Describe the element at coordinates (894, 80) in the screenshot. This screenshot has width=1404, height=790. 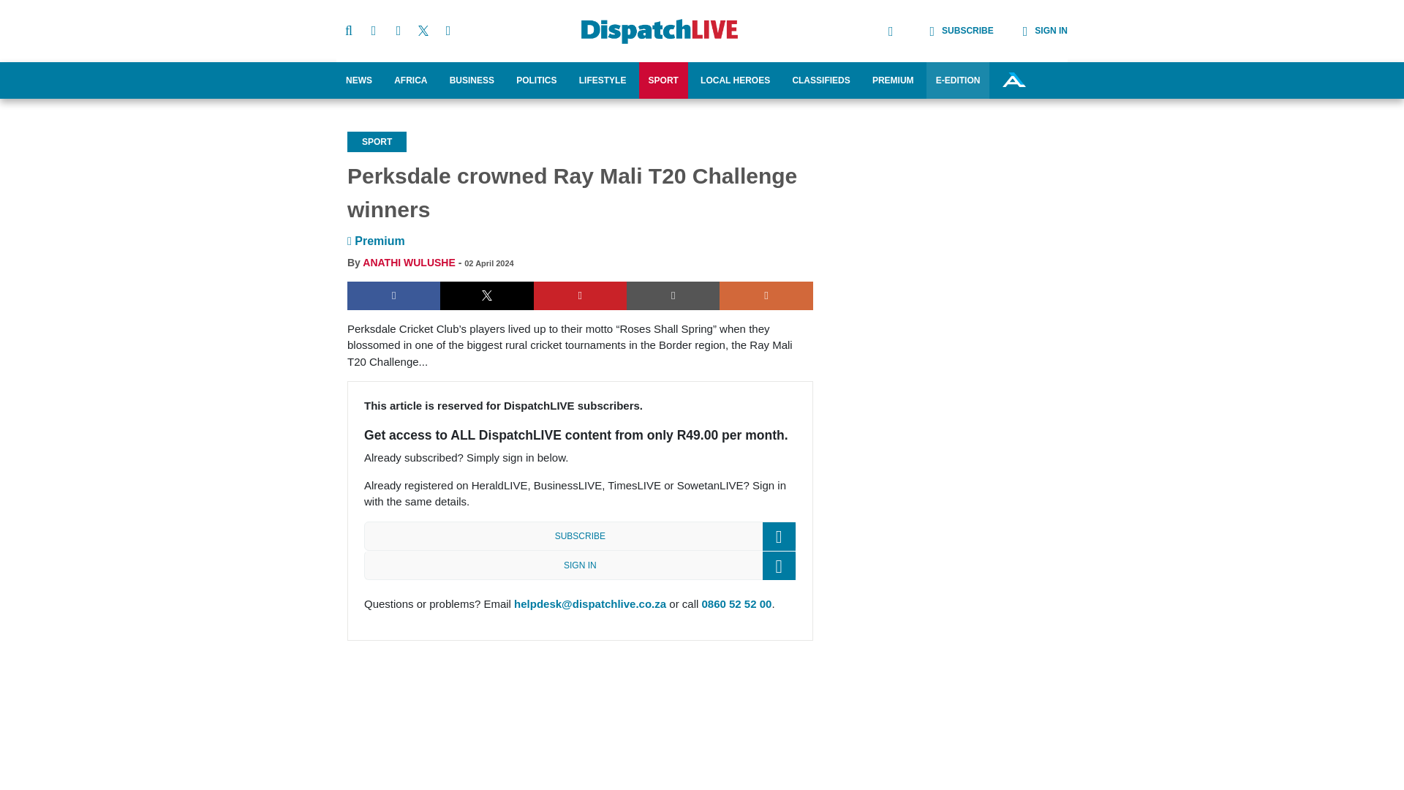
I see `PREMIUM` at that location.